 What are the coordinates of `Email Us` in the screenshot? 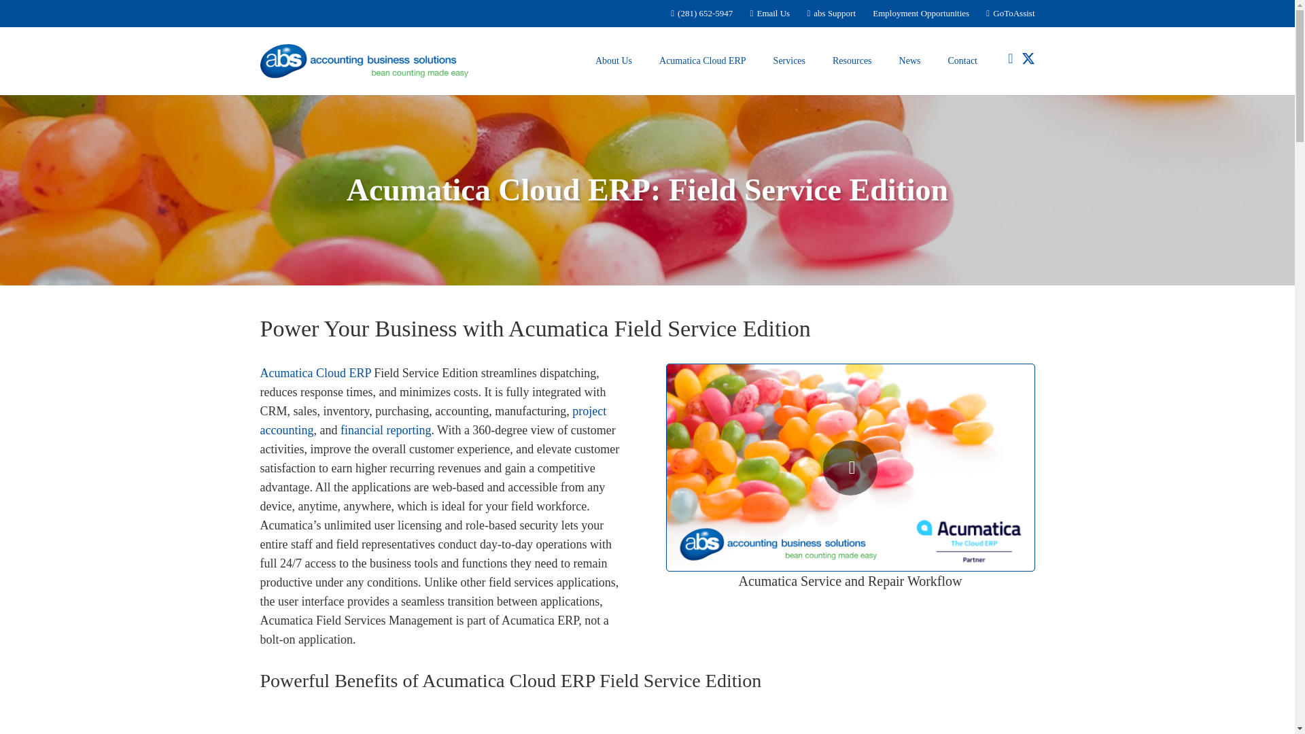 It's located at (771, 13).